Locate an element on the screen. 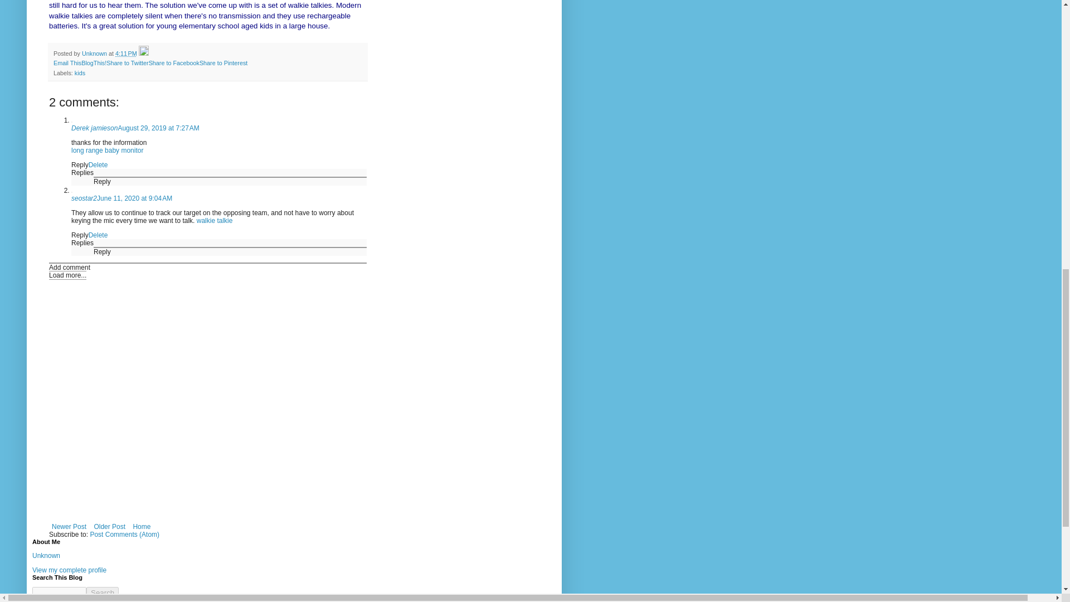  Newer Post is located at coordinates (69, 526).